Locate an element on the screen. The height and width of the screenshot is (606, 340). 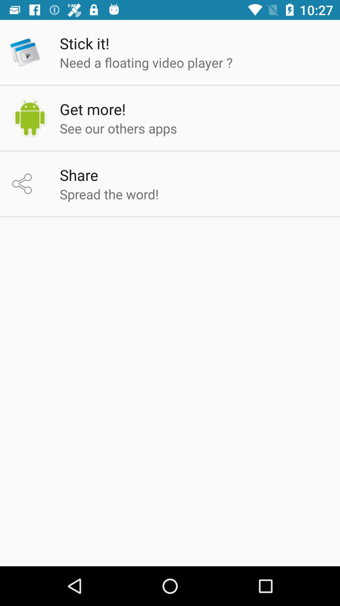
turn off the icon above share is located at coordinates (118, 128).